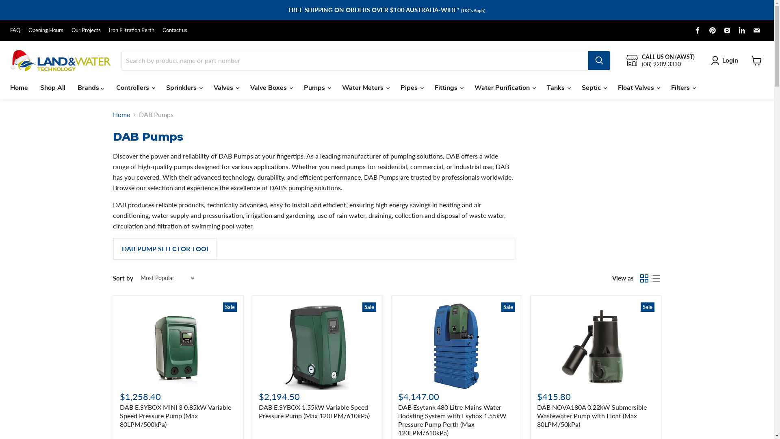 The height and width of the screenshot is (439, 780). Describe the element at coordinates (730, 61) in the screenshot. I see `Login` at that location.